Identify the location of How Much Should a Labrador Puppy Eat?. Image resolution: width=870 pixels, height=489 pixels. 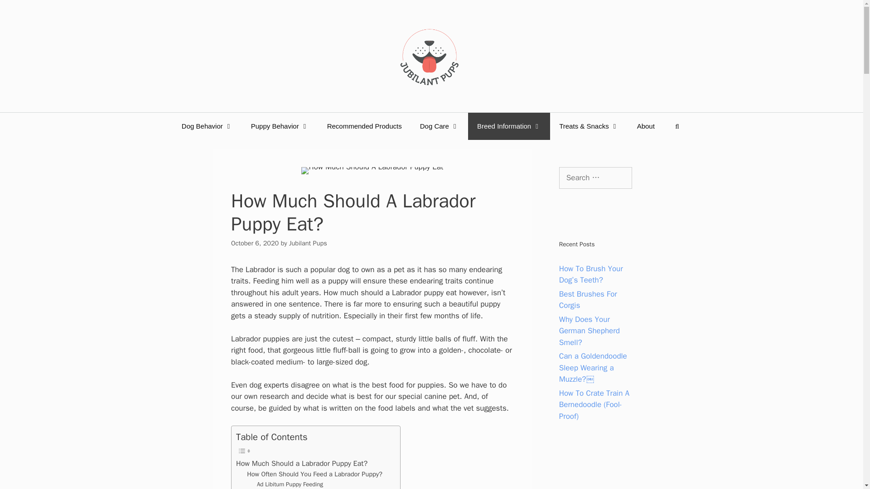
(301, 463).